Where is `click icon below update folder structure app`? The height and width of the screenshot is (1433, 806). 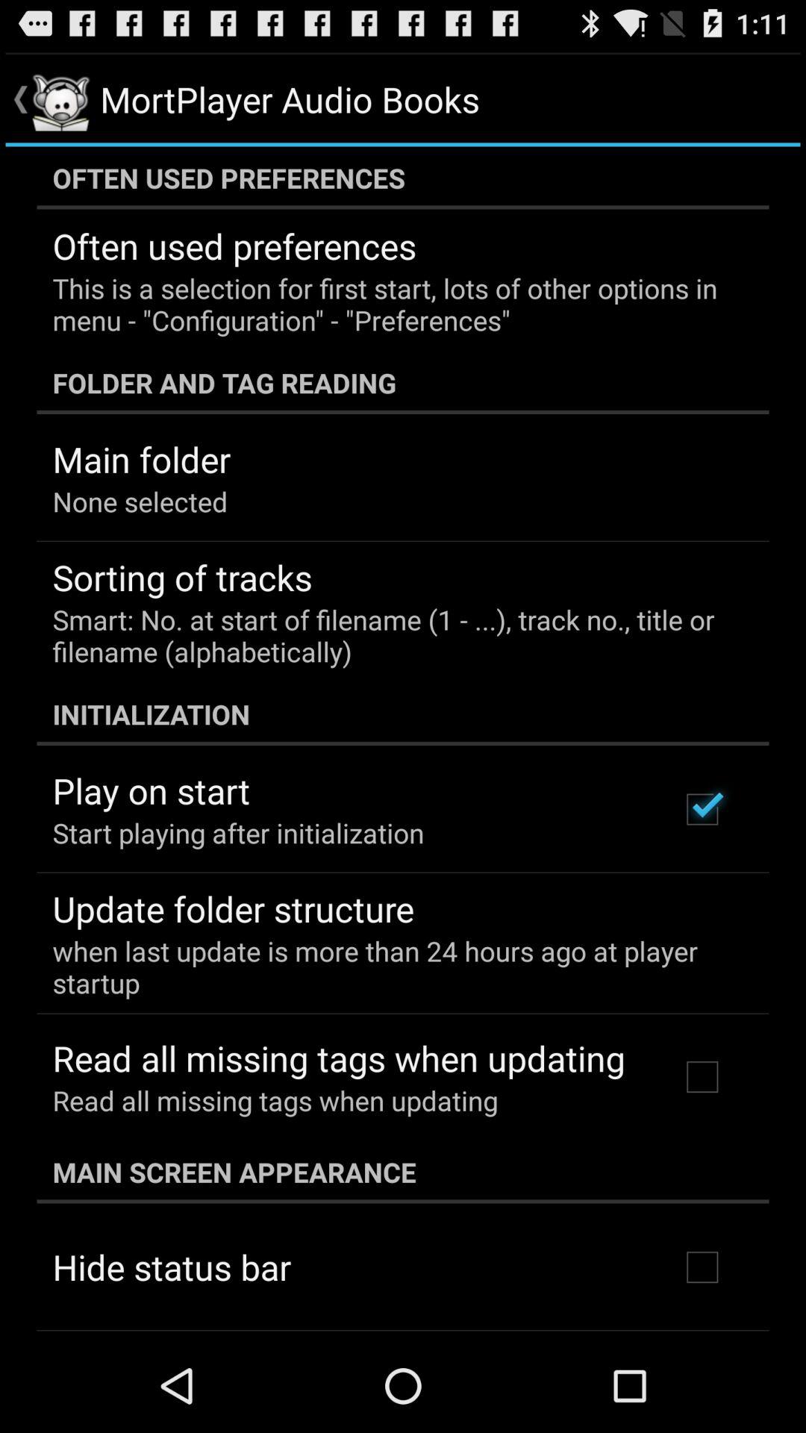
click icon below update folder structure app is located at coordinates (393, 967).